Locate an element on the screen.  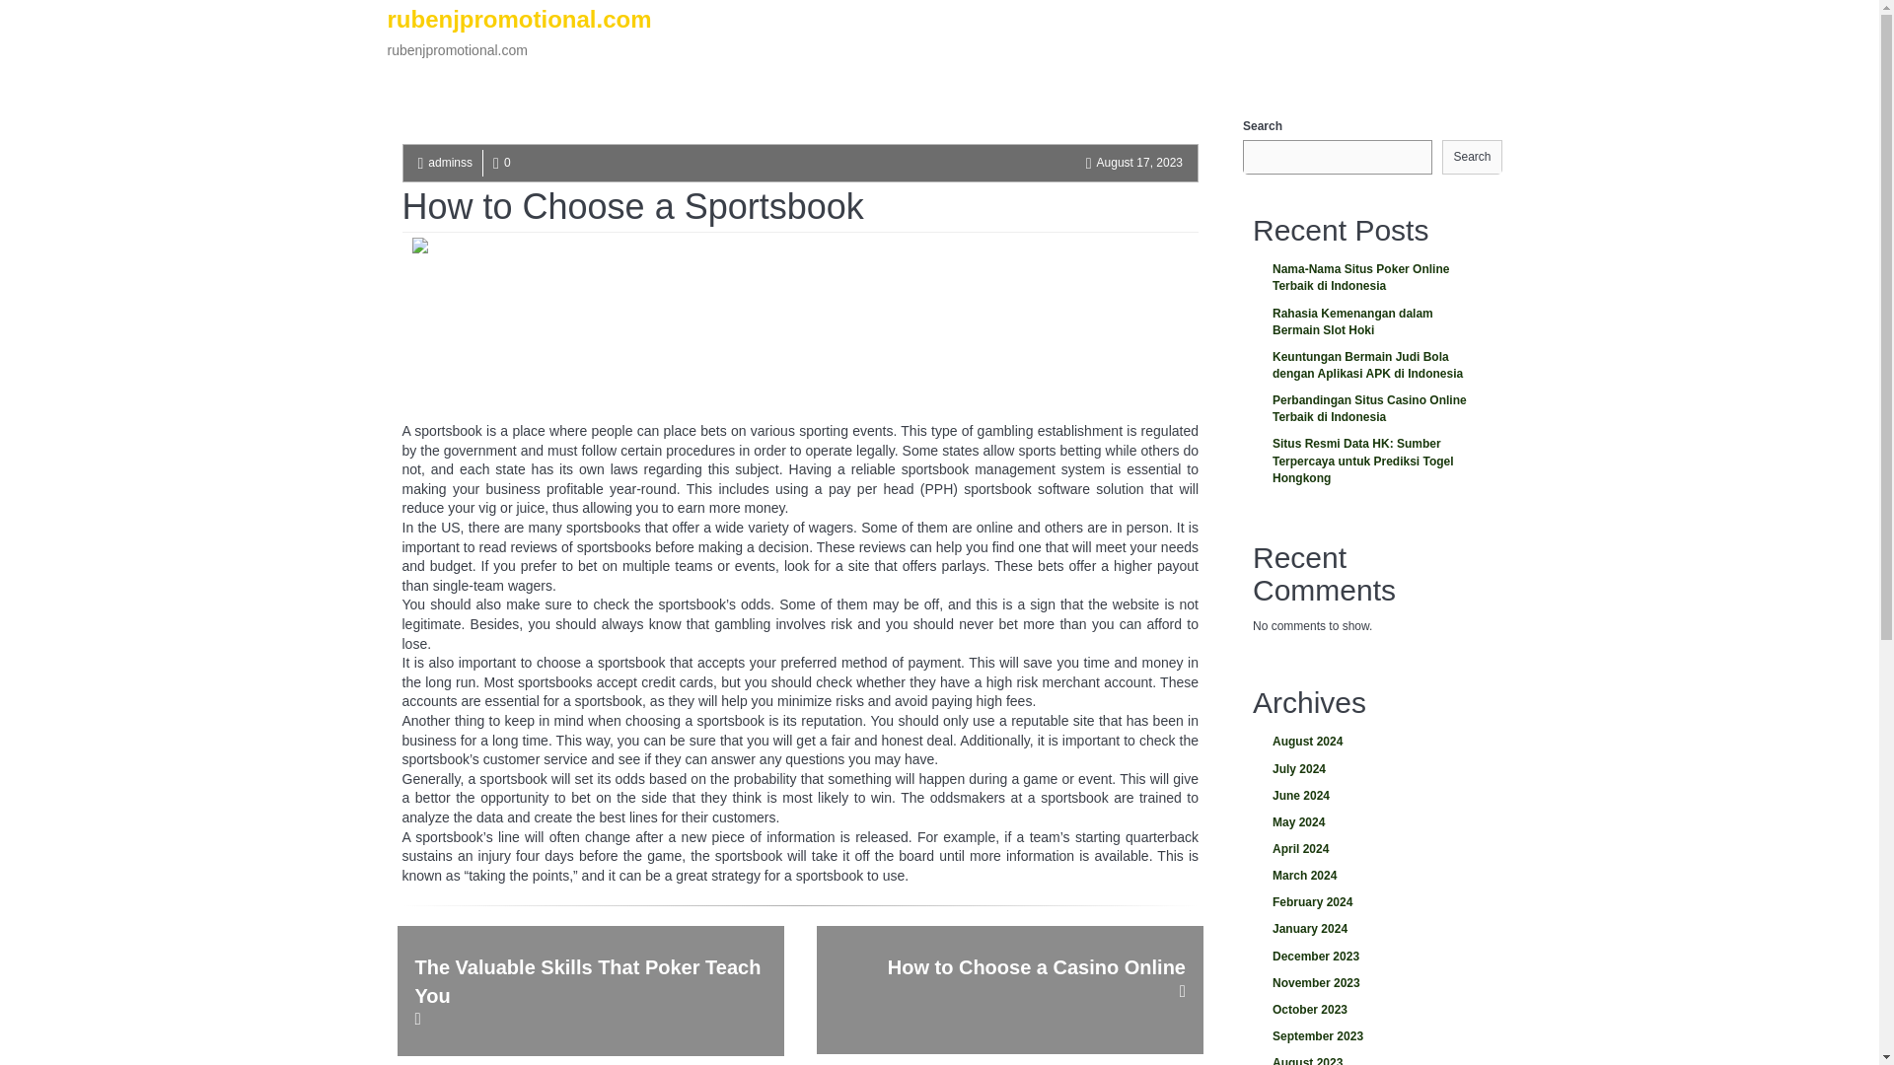
How to Choose a Casino Online is located at coordinates (1009, 990).